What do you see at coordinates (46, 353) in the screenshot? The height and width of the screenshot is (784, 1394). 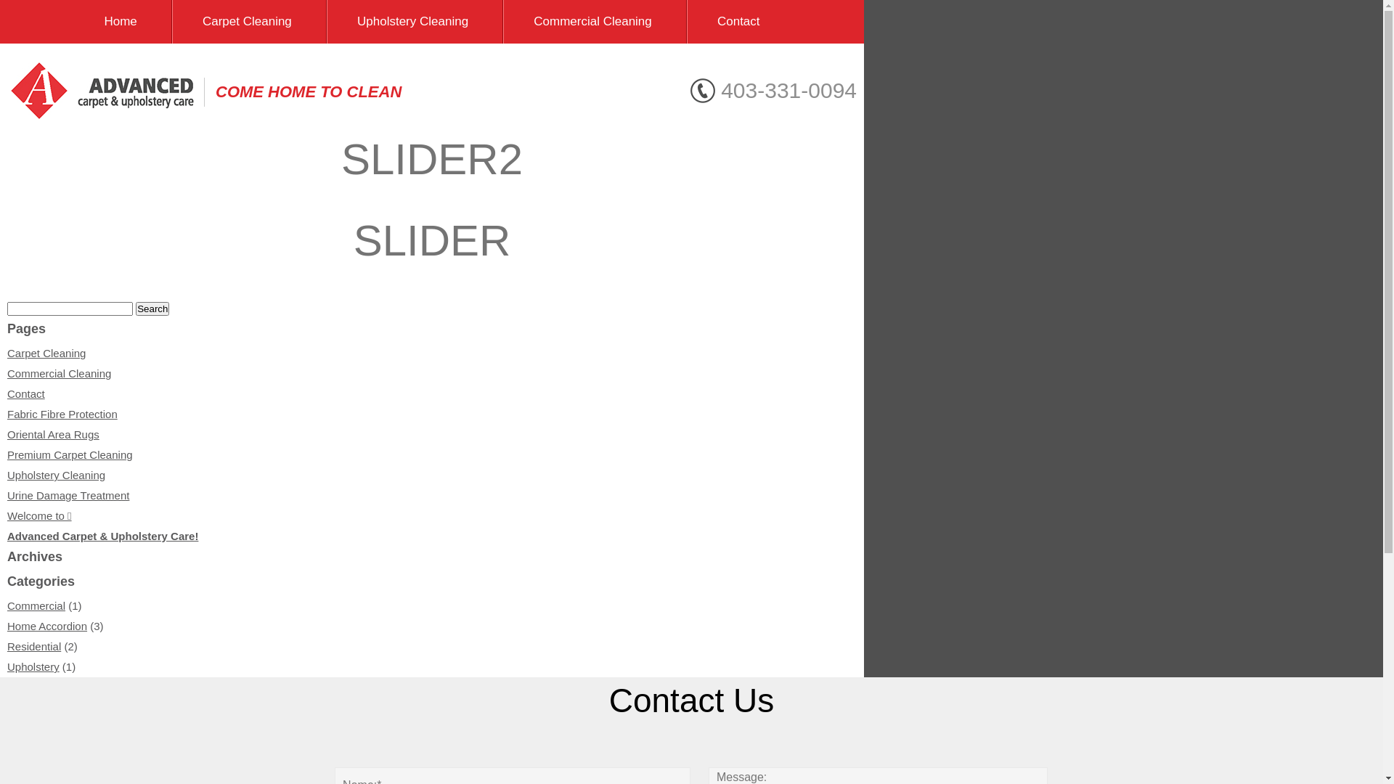 I see `Carpet Cleaning` at bounding box center [46, 353].